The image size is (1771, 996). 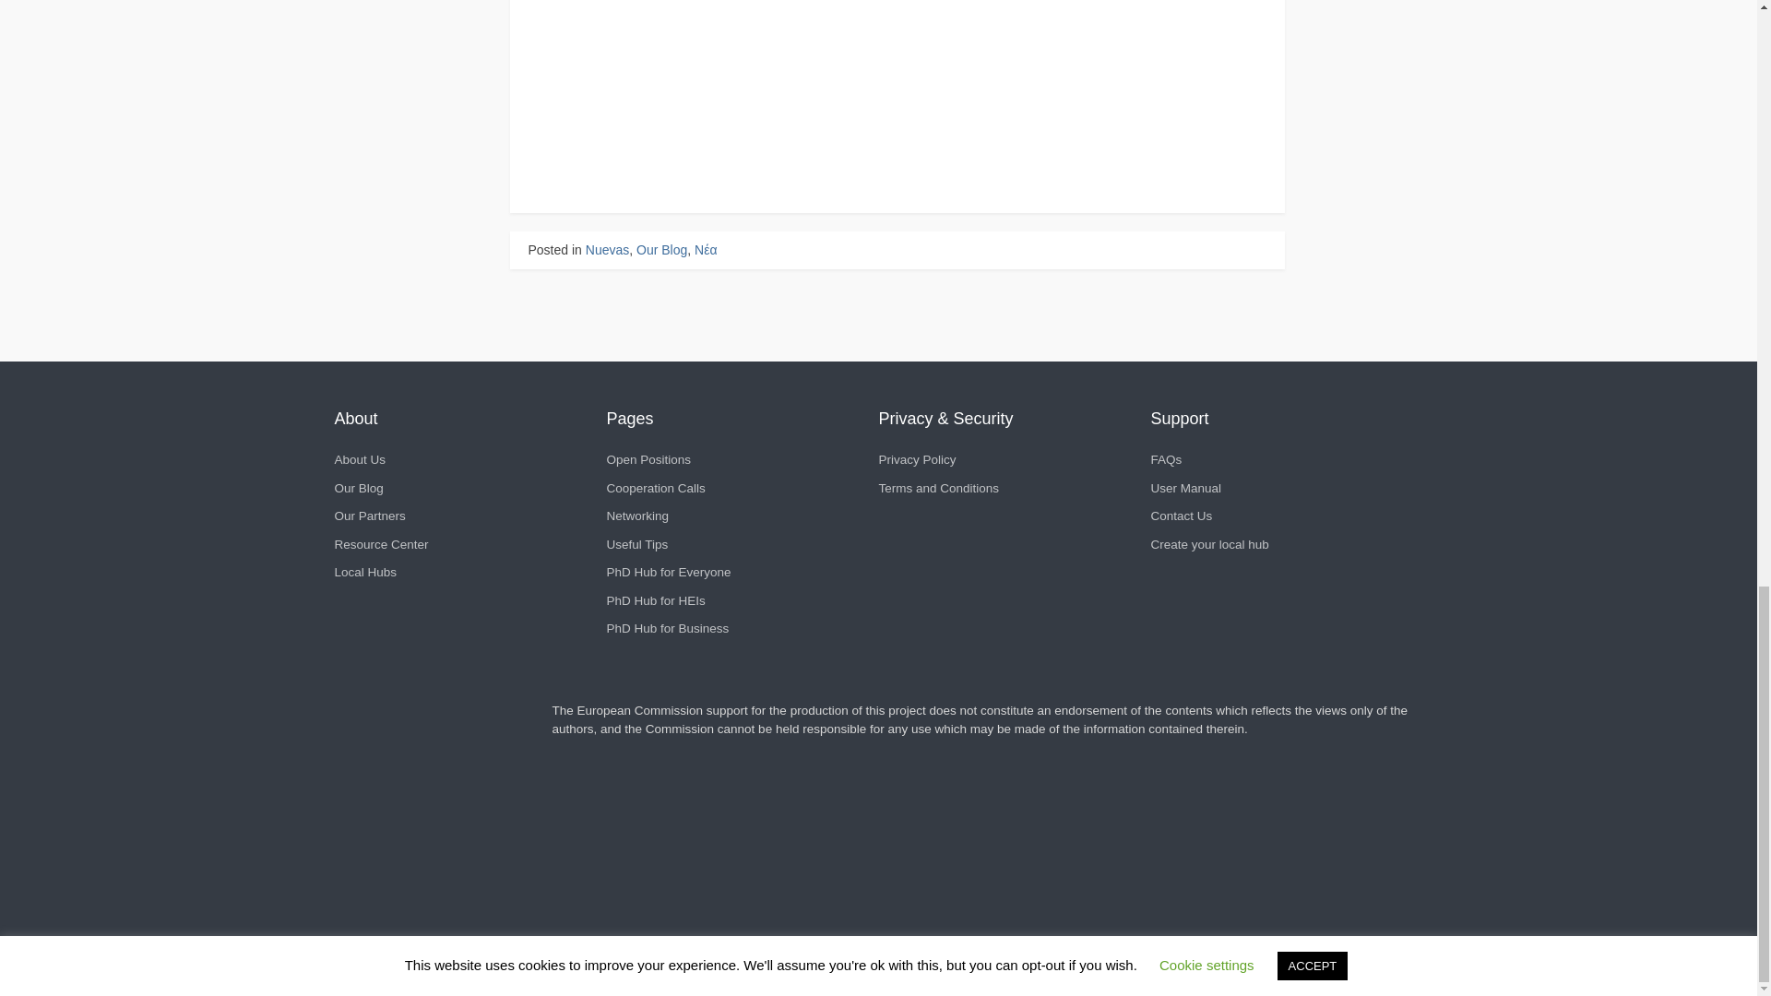 What do you see at coordinates (660, 249) in the screenshot?
I see `Our Blog` at bounding box center [660, 249].